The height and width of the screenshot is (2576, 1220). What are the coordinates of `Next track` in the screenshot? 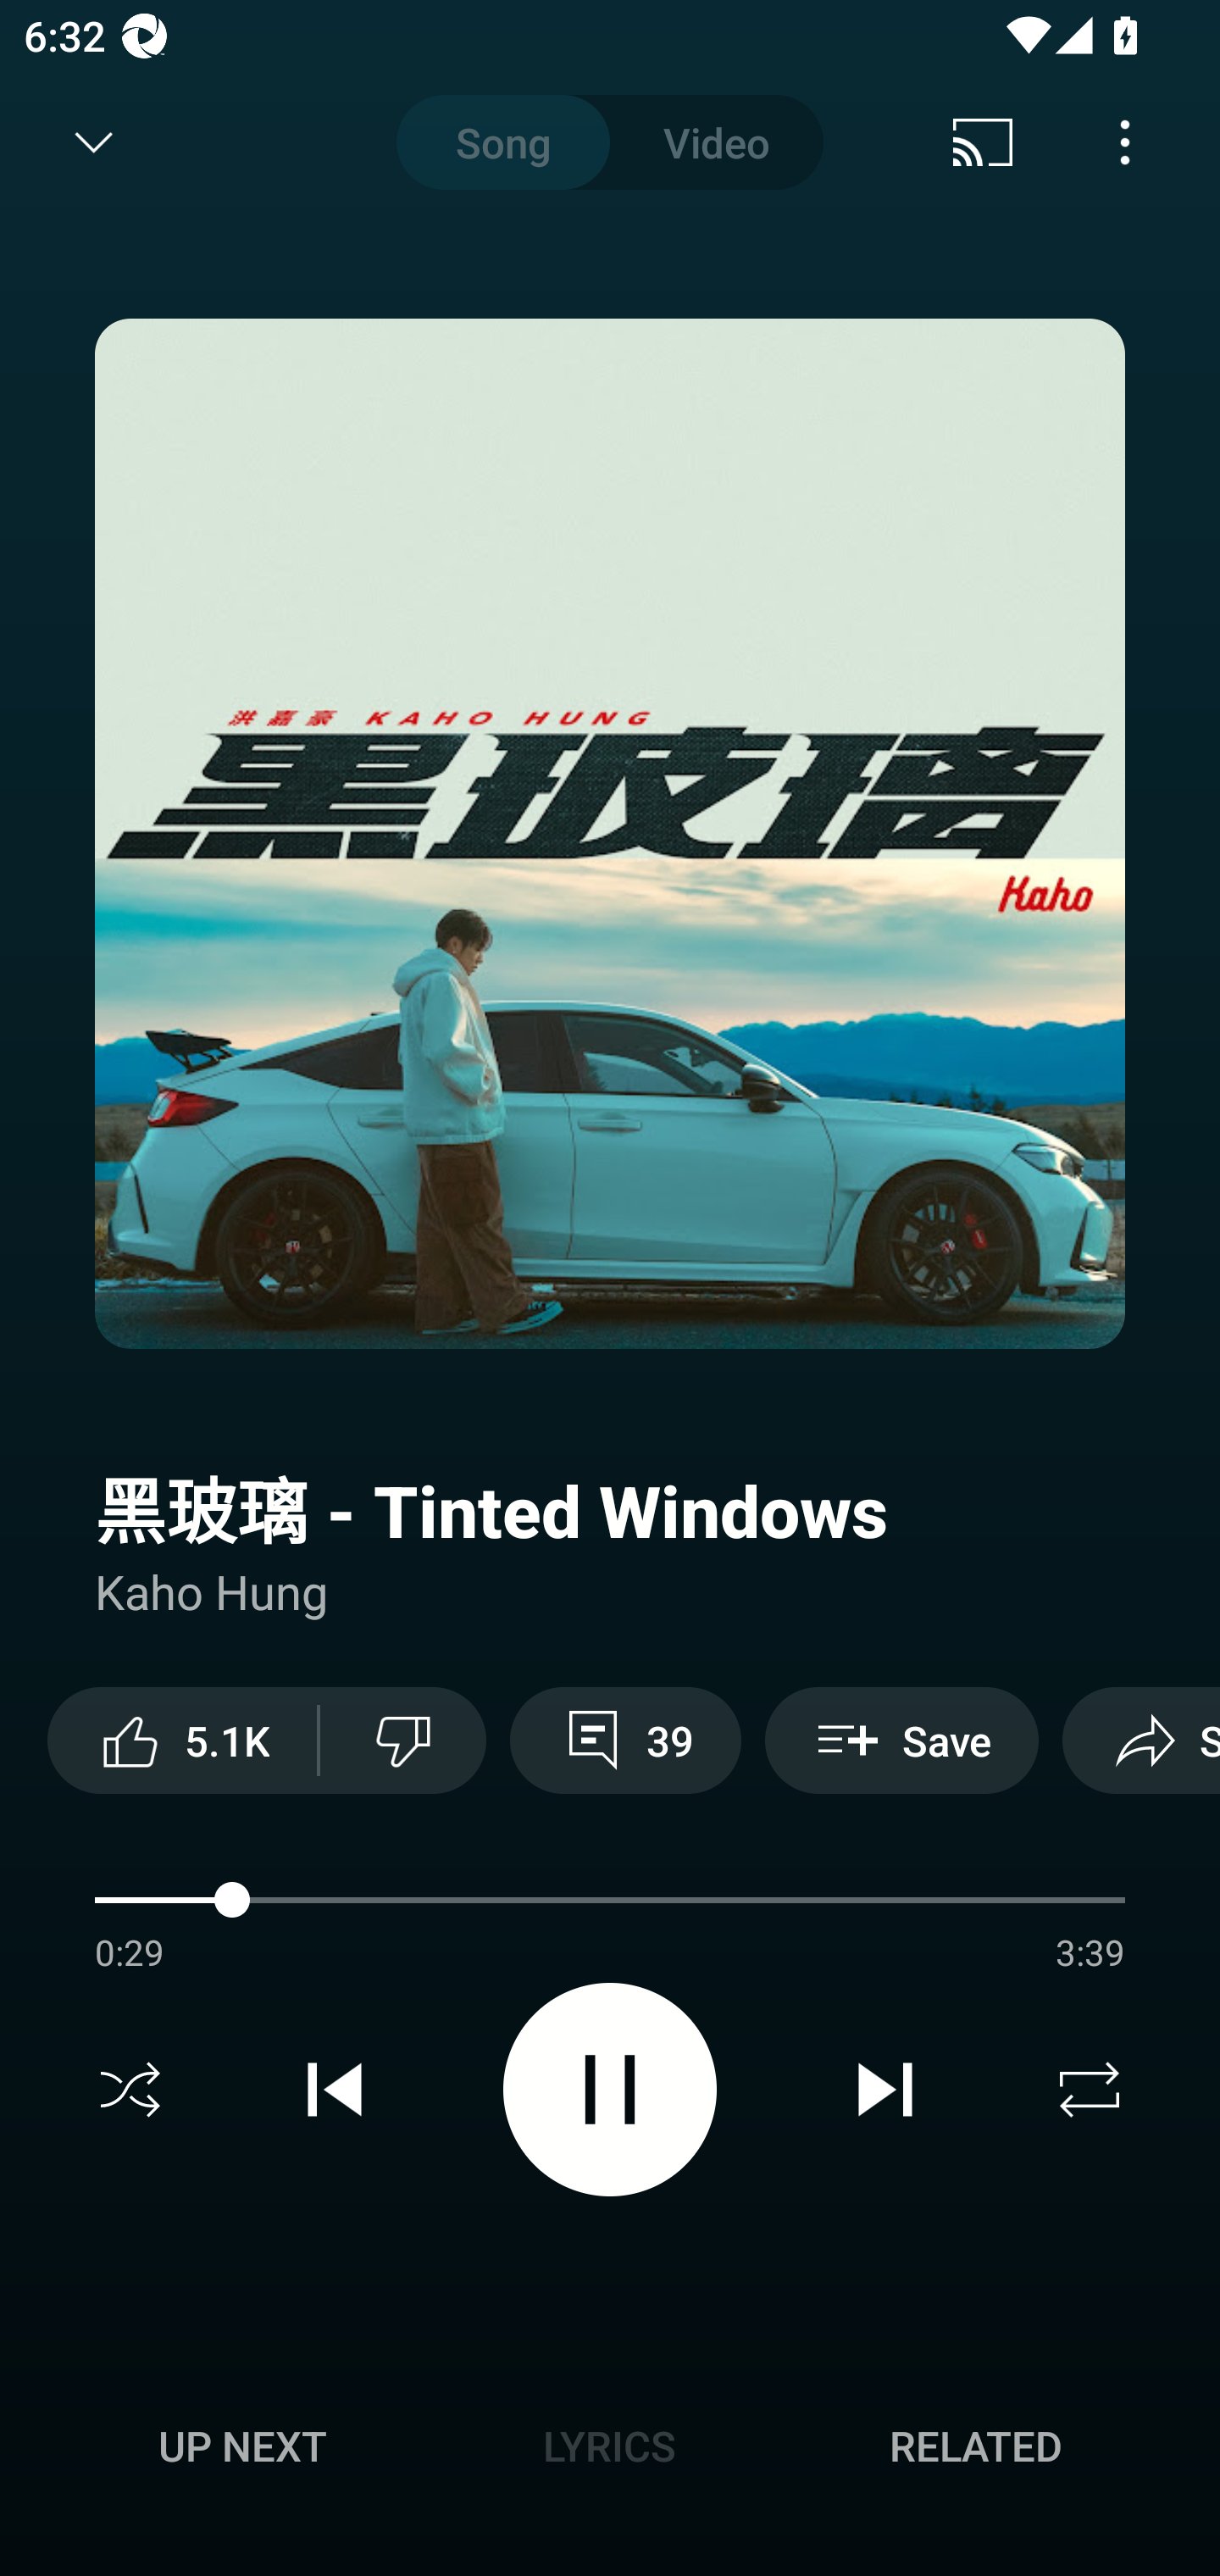 It's located at (884, 2090).